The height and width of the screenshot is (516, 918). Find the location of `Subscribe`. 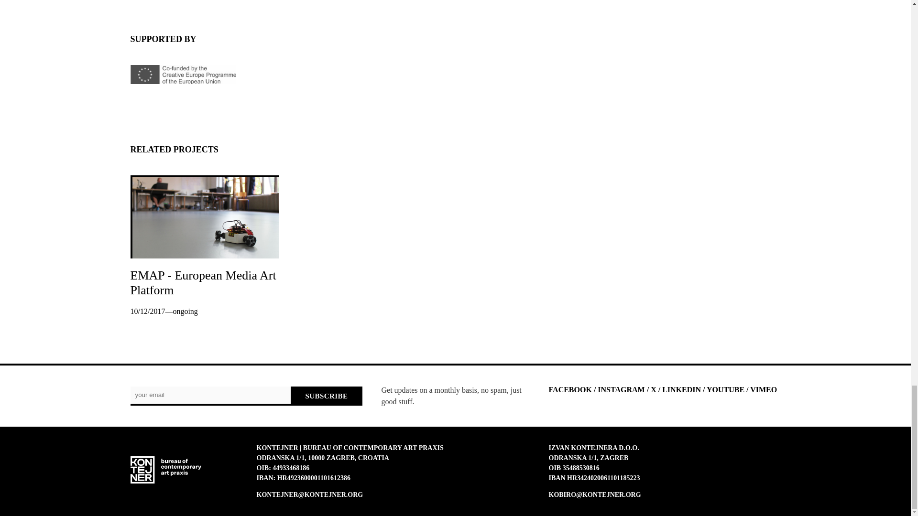

Subscribe is located at coordinates (326, 396).